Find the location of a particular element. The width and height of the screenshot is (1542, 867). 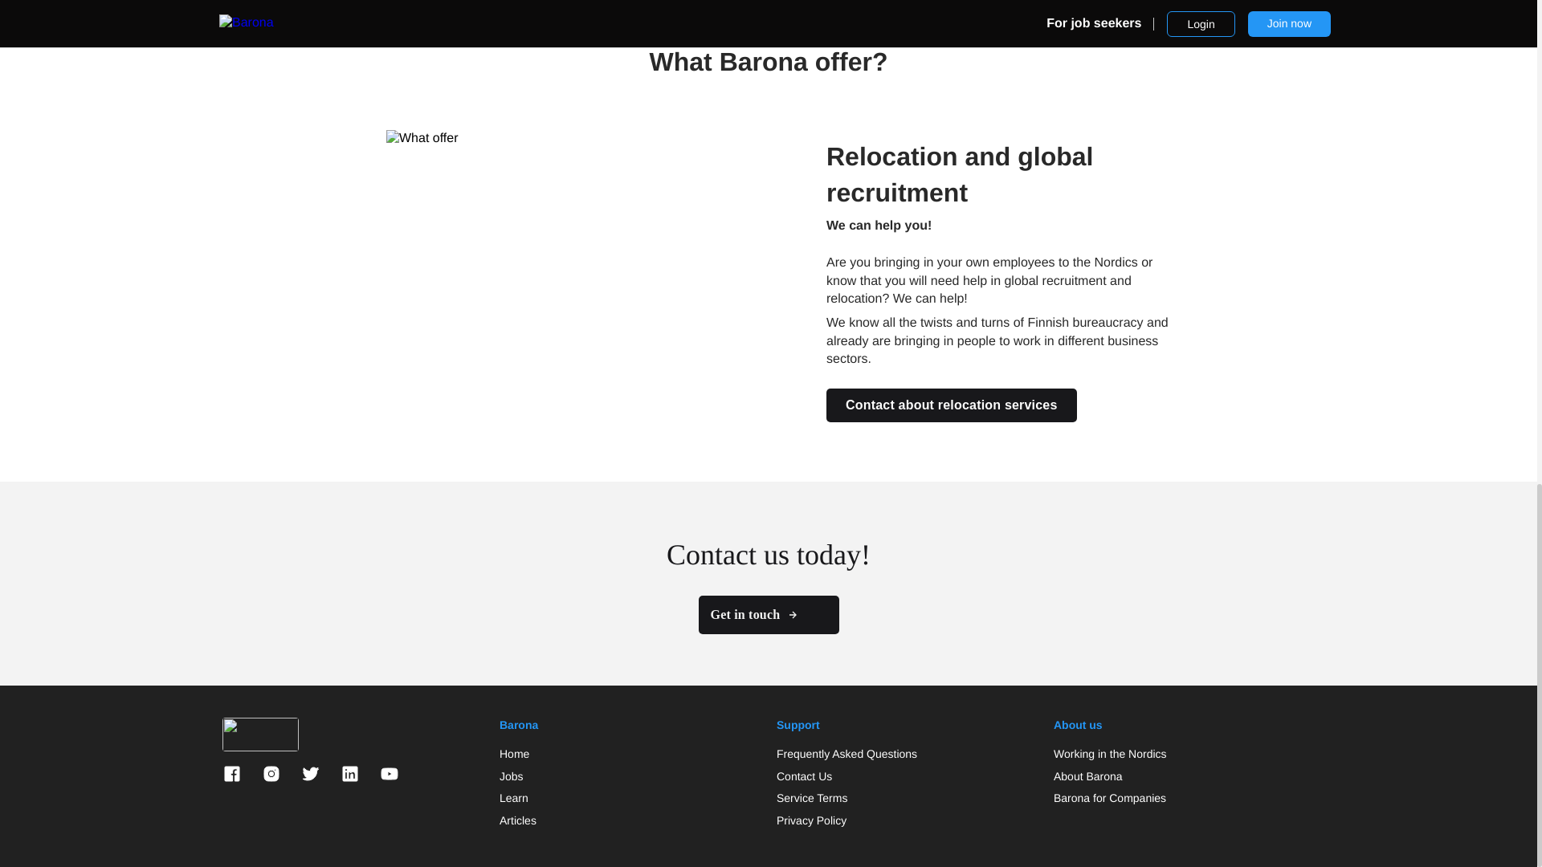

Barona for Companies is located at coordinates (1109, 798).